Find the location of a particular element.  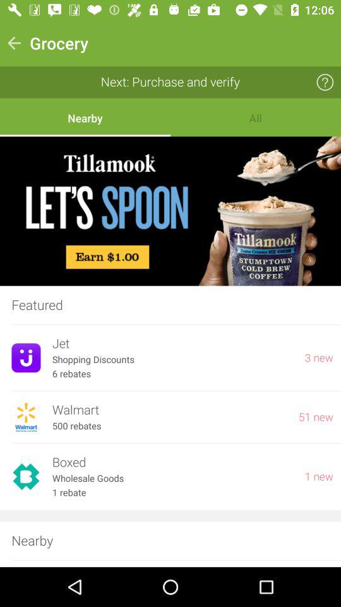

press the featured item is located at coordinates (170, 305).